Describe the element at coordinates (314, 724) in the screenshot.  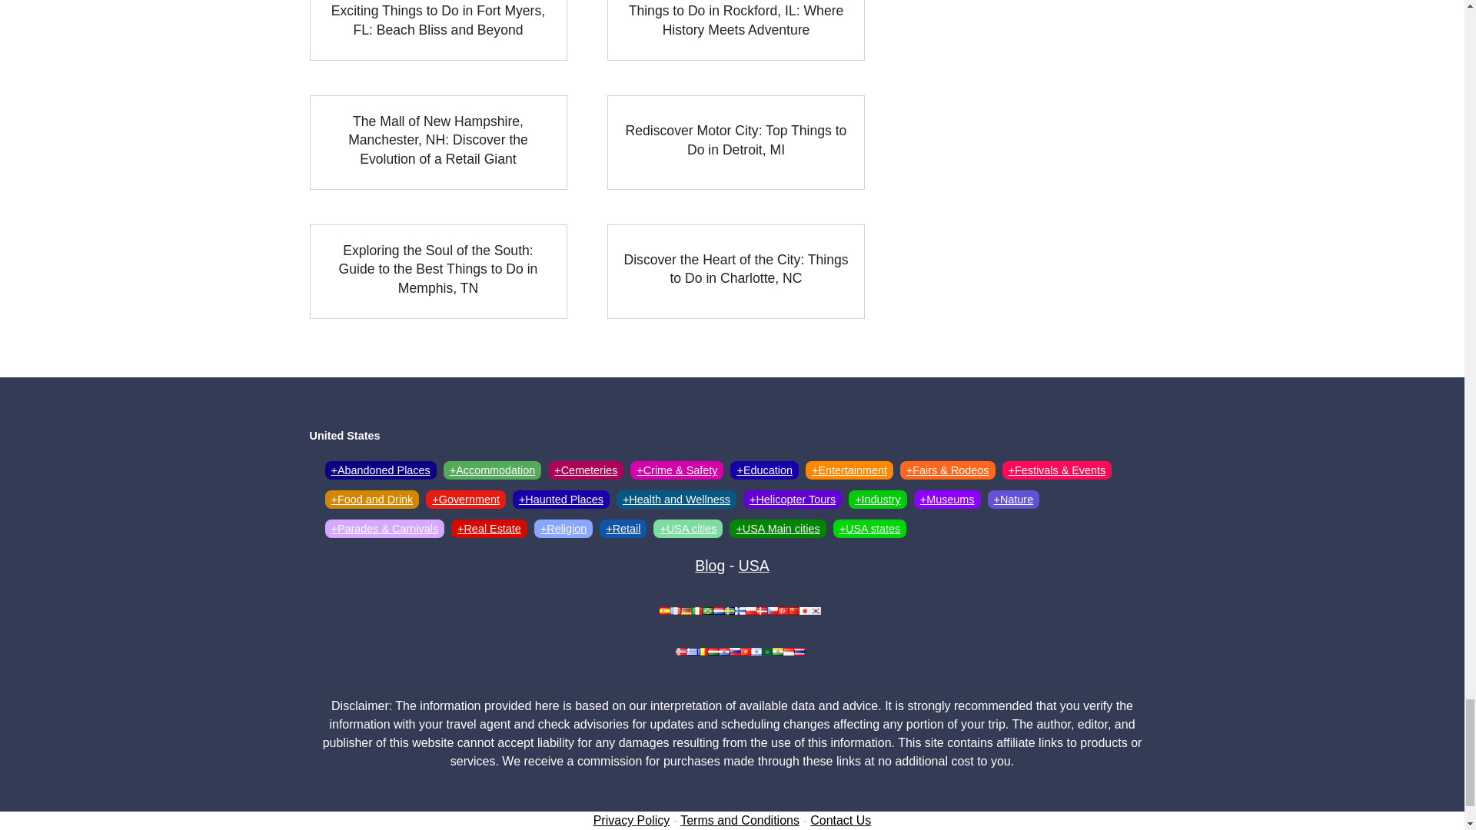
I see `yes` at that location.